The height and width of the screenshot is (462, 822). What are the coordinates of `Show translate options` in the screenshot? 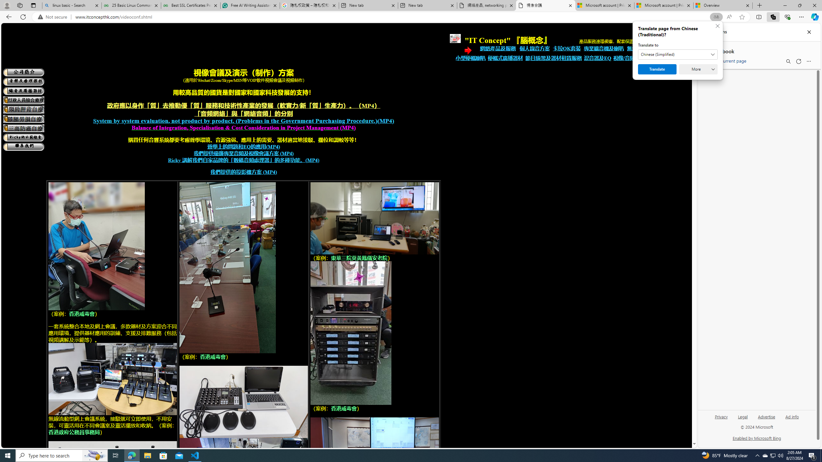 It's located at (716, 17).